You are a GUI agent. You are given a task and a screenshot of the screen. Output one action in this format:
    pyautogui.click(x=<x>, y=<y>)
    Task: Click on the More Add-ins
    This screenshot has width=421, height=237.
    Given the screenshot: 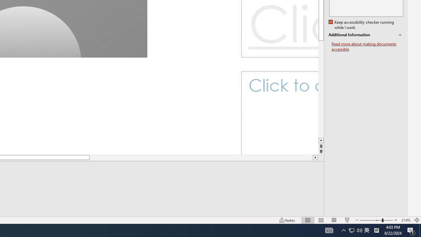 What is the action you would take?
    pyautogui.click(x=380, y=47)
    